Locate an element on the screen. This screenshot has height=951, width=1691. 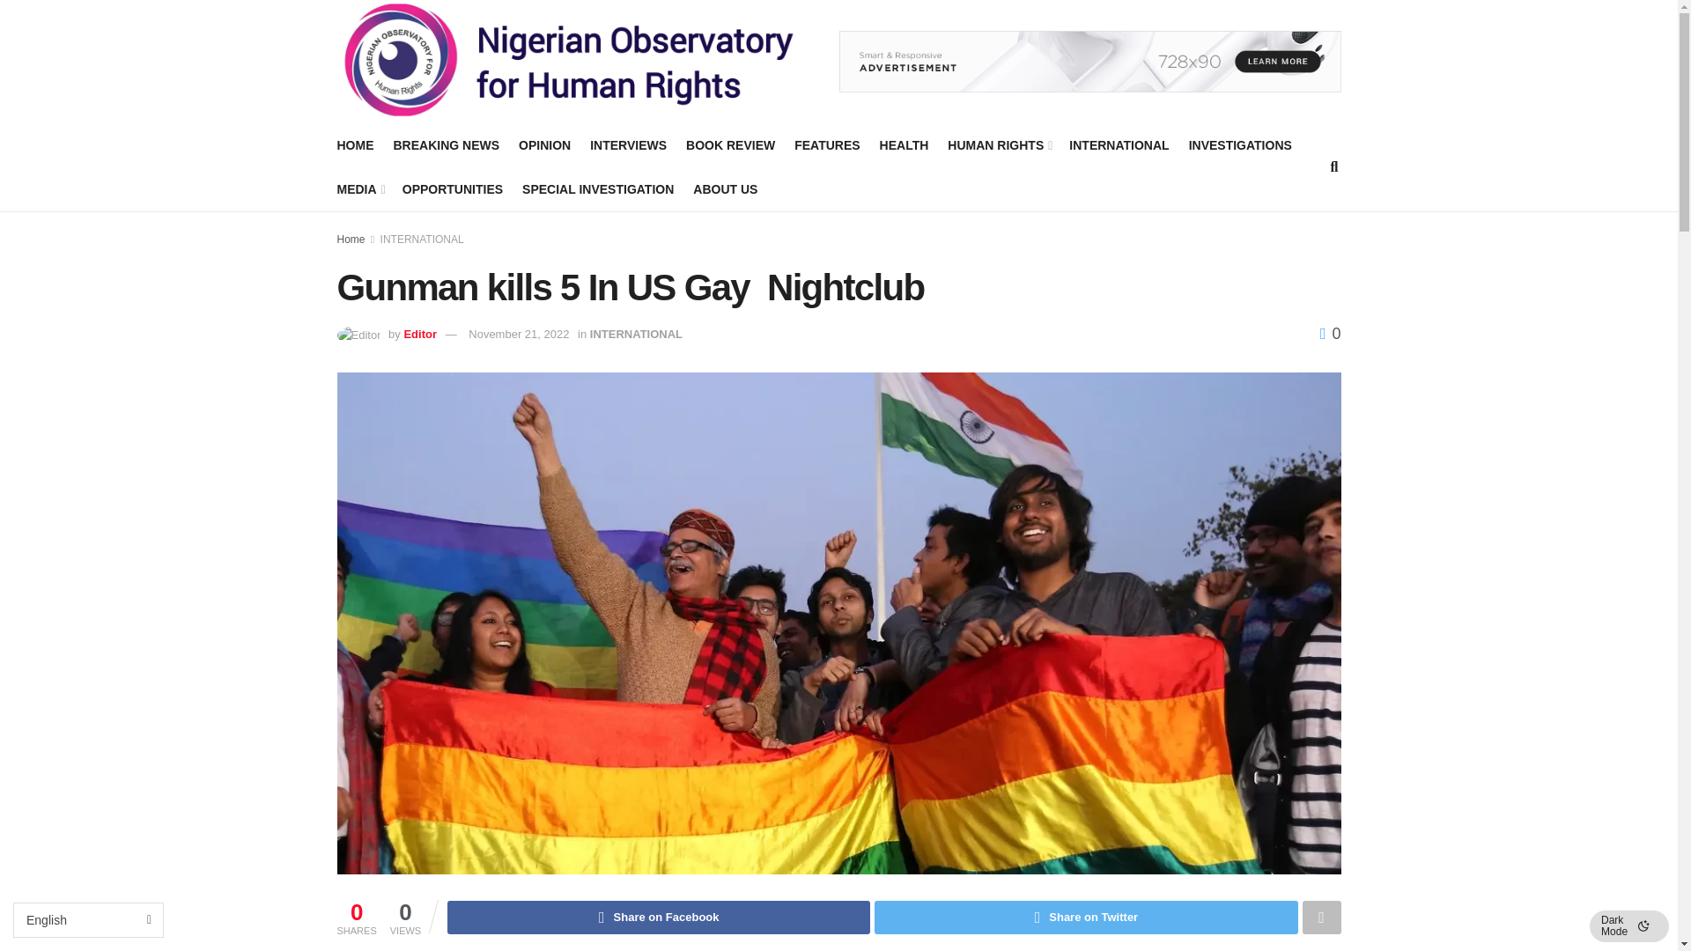
FEATURES is located at coordinates (826, 145).